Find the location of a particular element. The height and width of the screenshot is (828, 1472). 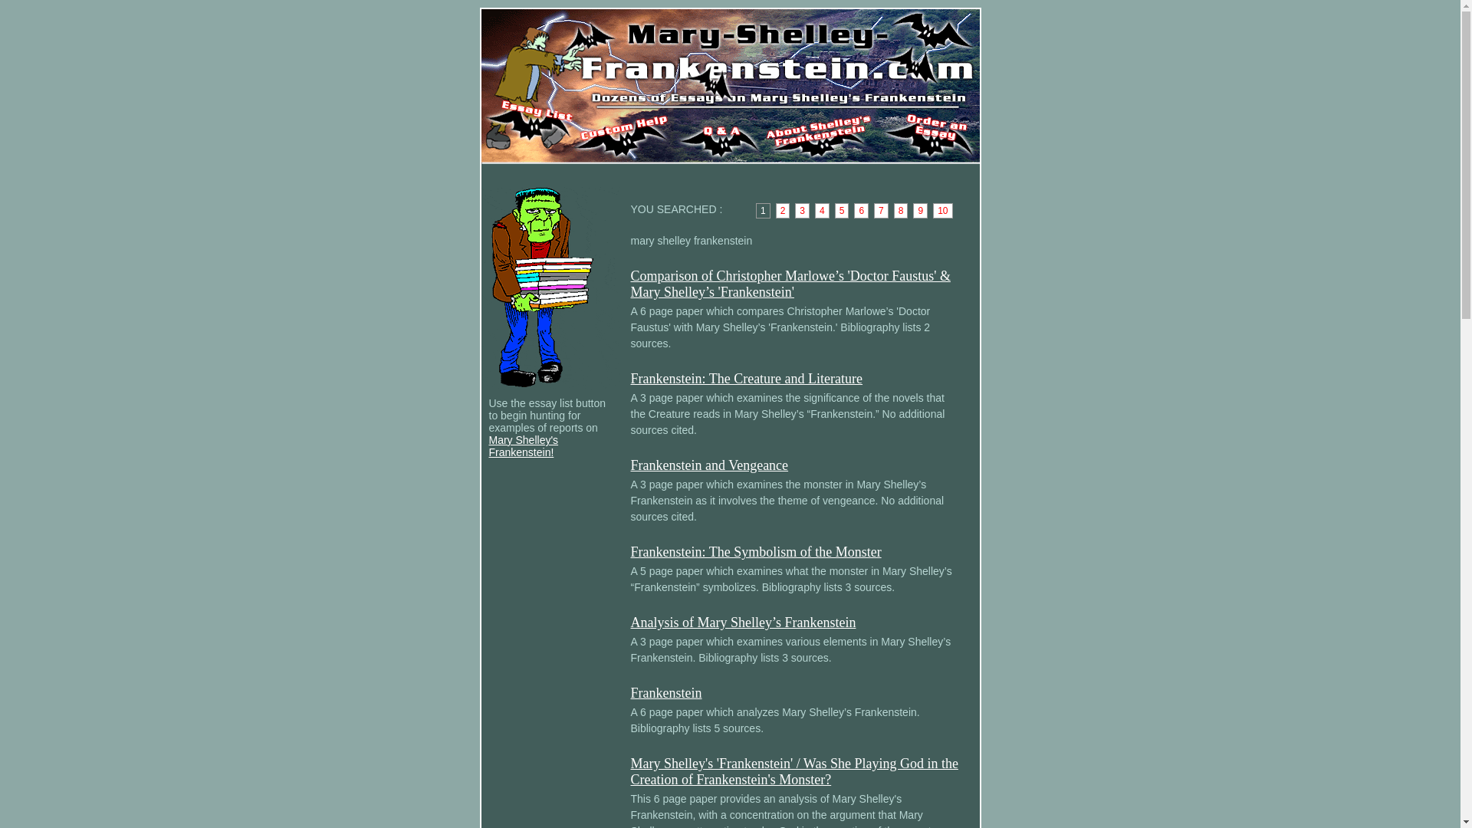

Frankenstein: The Creature and Literature is located at coordinates (746, 379).